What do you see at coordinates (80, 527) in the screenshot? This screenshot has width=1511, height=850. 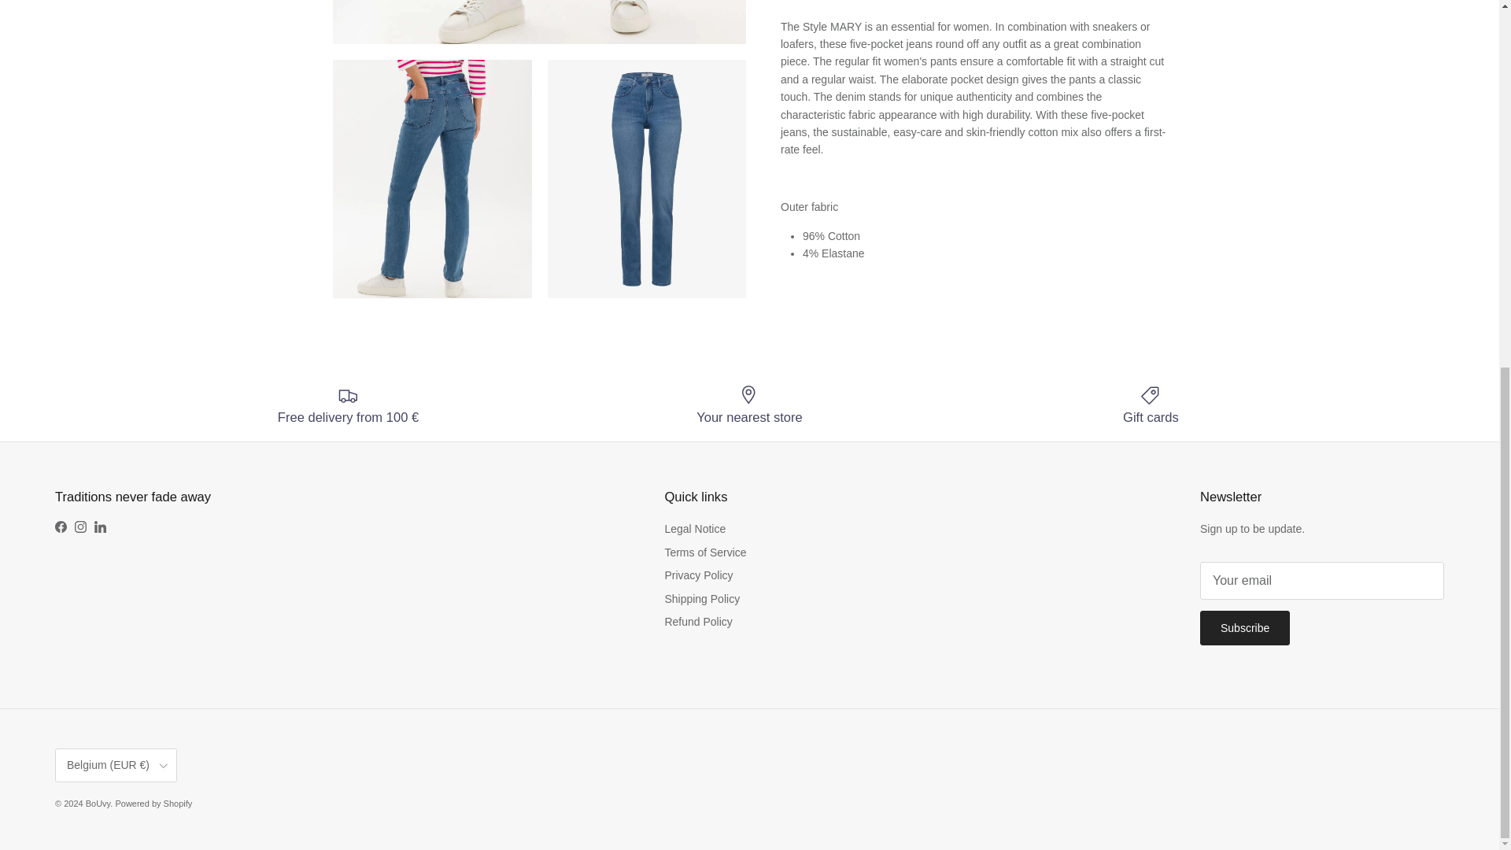 I see `BoUvy on Instagram` at bounding box center [80, 527].